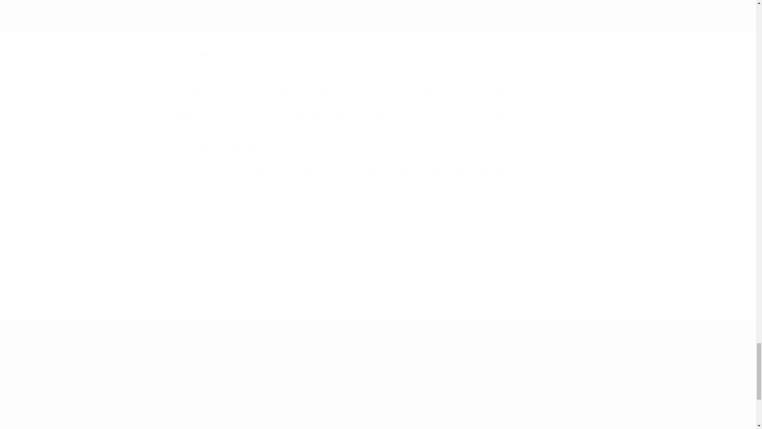  I want to click on Italiano, so click(539, 396).